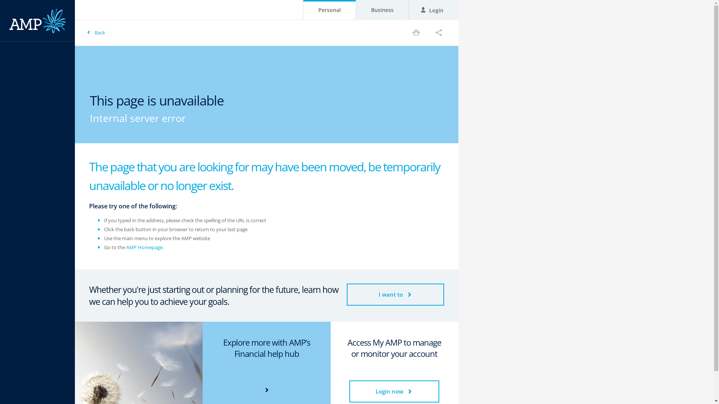 The width and height of the screenshot is (719, 404). I want to click on Back, so click(96, 33).